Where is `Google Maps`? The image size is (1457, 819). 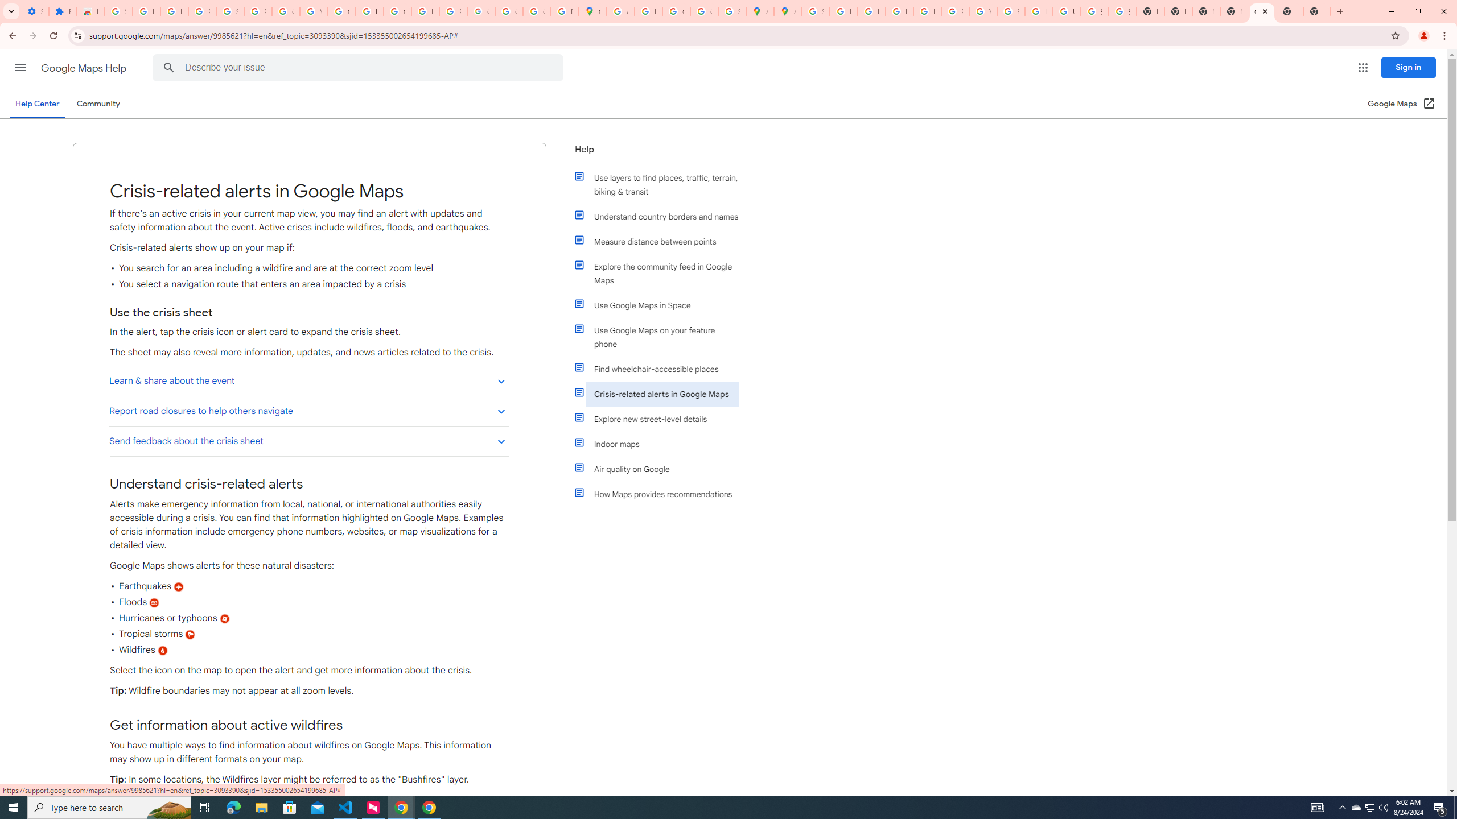
Google Maps is located at coordinates (593, 11).